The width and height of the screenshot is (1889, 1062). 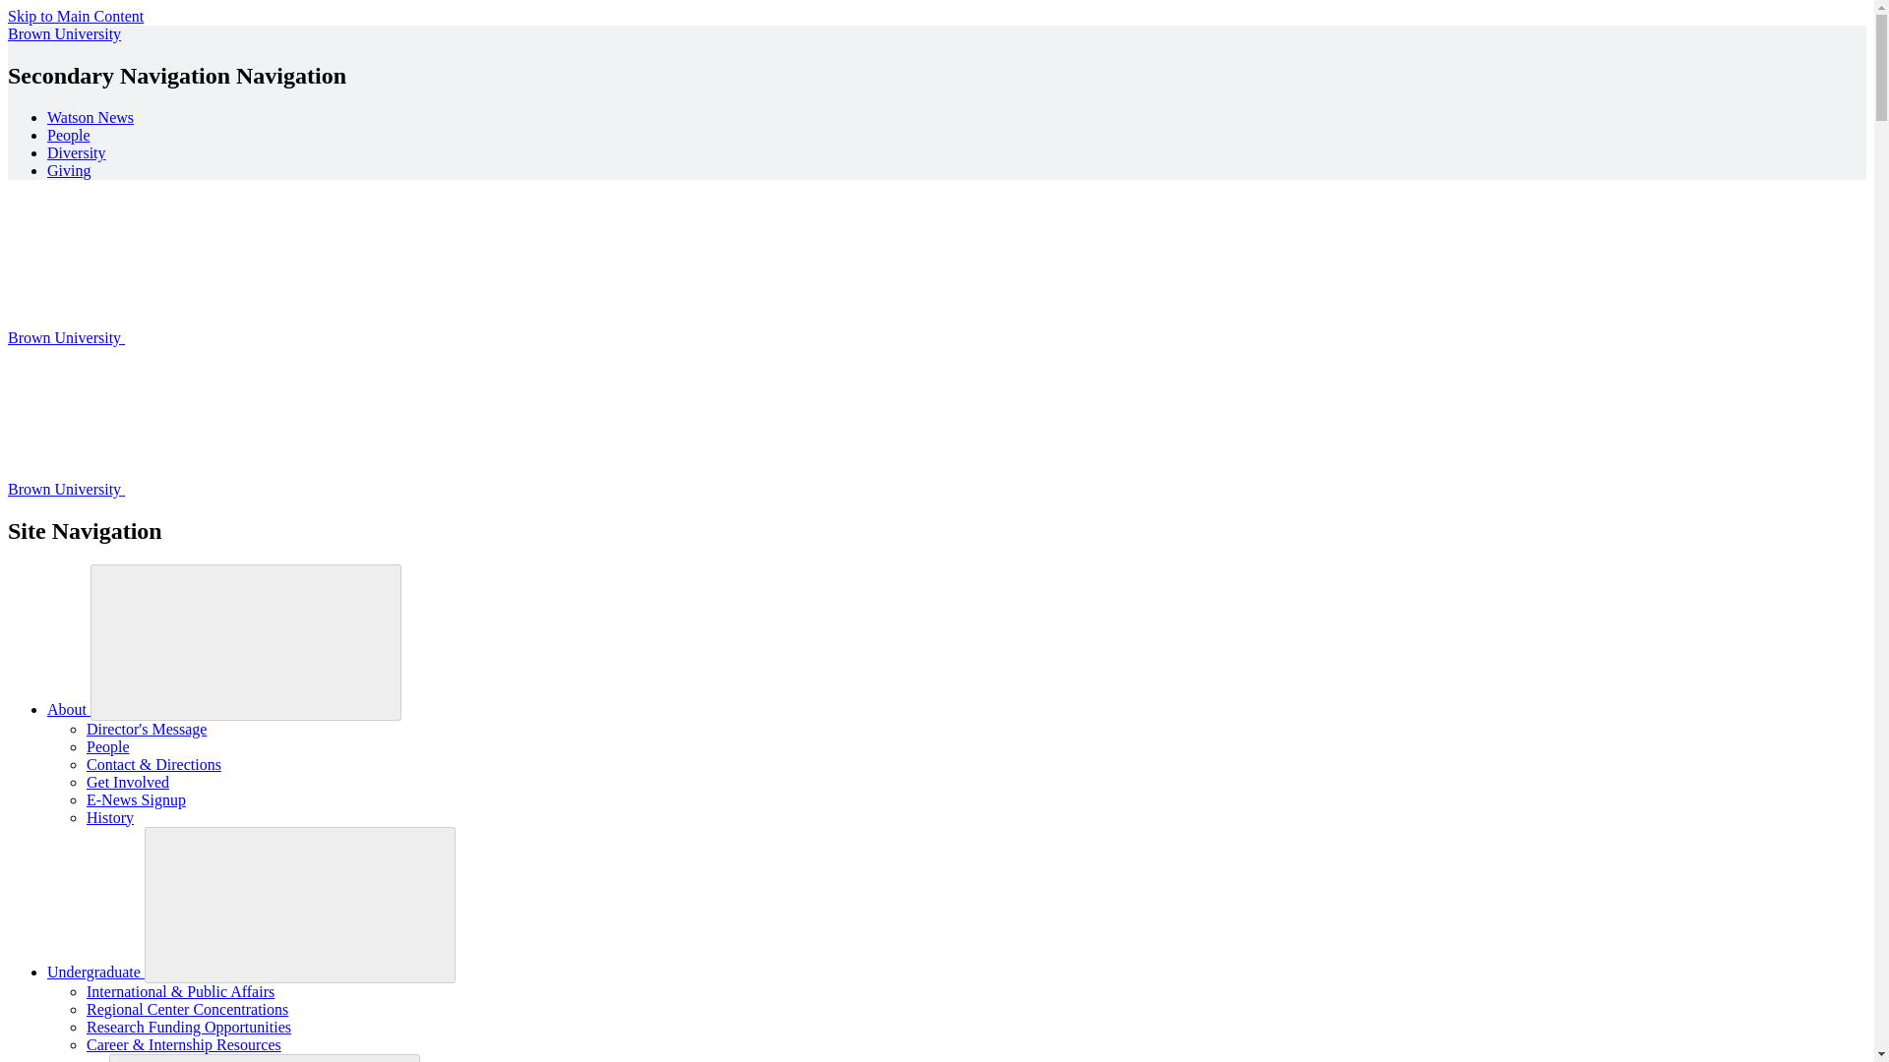 What do you see at coordinates (187, 1009) in the screenshot?
I see `Regional Center Concentrations` at bounding box center [187, 1009].